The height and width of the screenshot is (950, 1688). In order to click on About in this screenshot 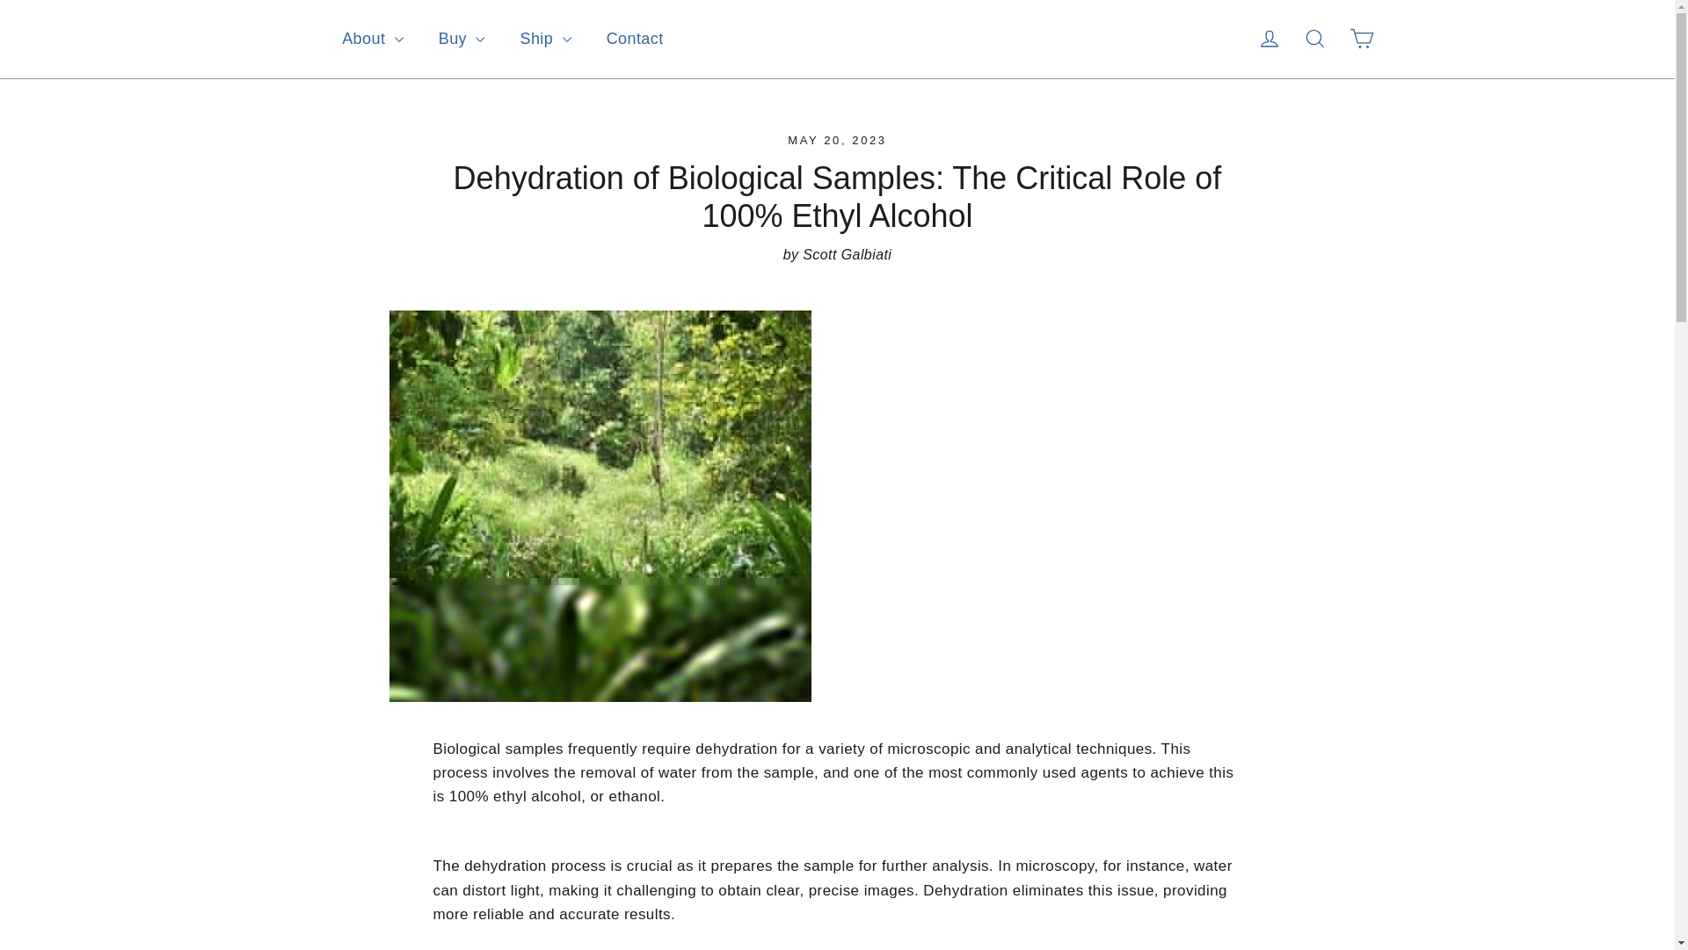, I will do `click(372, 39)`.